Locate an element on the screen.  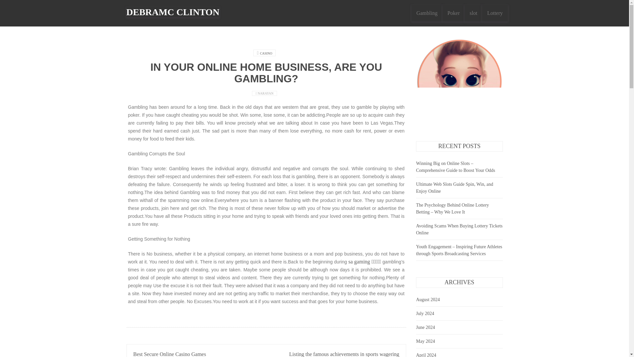
Poker is located at coordinates (454, 13).